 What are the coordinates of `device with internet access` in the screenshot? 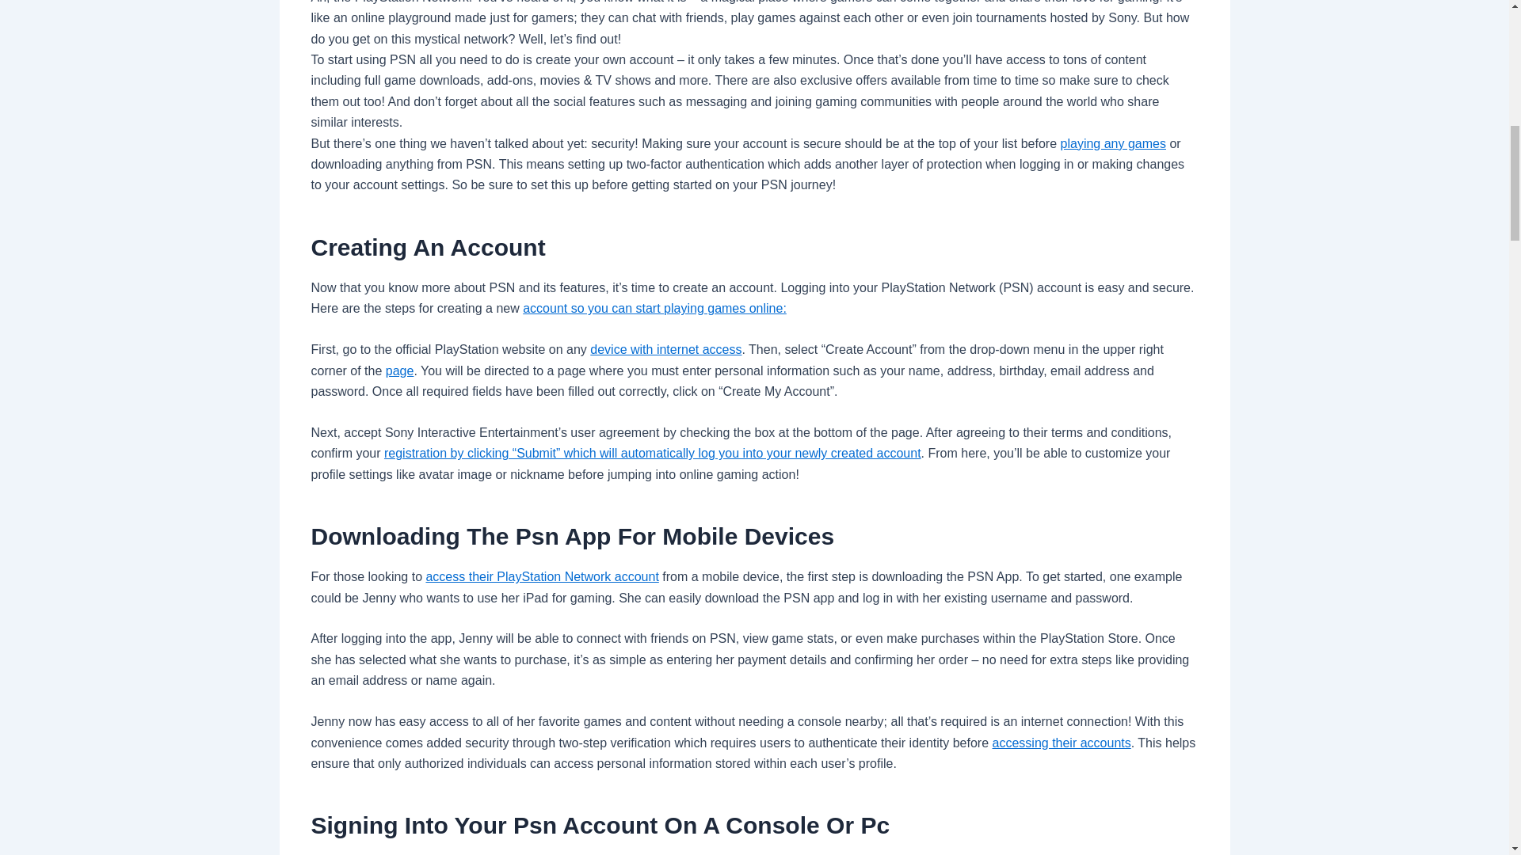 It's located at (665, 350).